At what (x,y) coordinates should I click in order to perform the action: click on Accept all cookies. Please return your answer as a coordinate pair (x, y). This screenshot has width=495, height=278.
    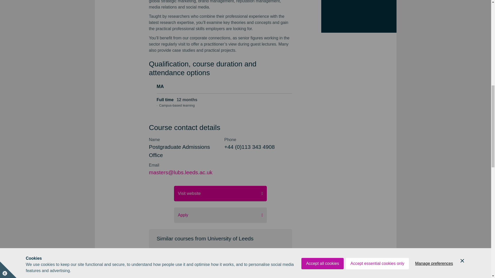
    Looking at the image, I should click on (322, 2).